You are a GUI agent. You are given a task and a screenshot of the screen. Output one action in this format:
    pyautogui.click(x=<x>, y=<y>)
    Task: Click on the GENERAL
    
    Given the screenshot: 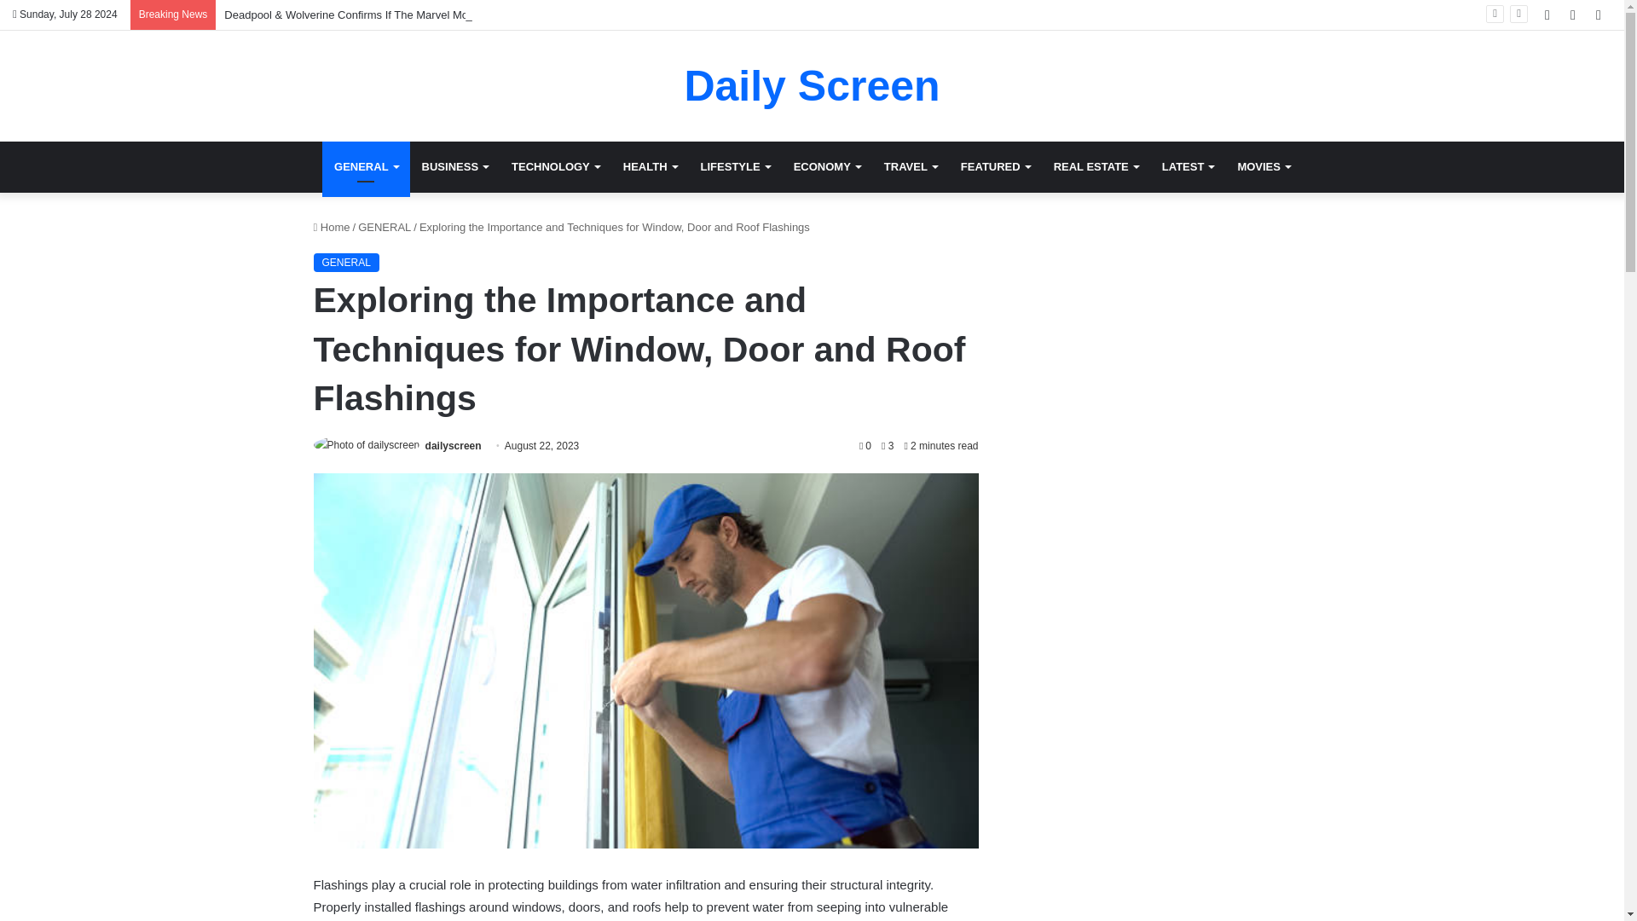 What is the action you would take?
    pyautogui.click(x=346, y=263)
    